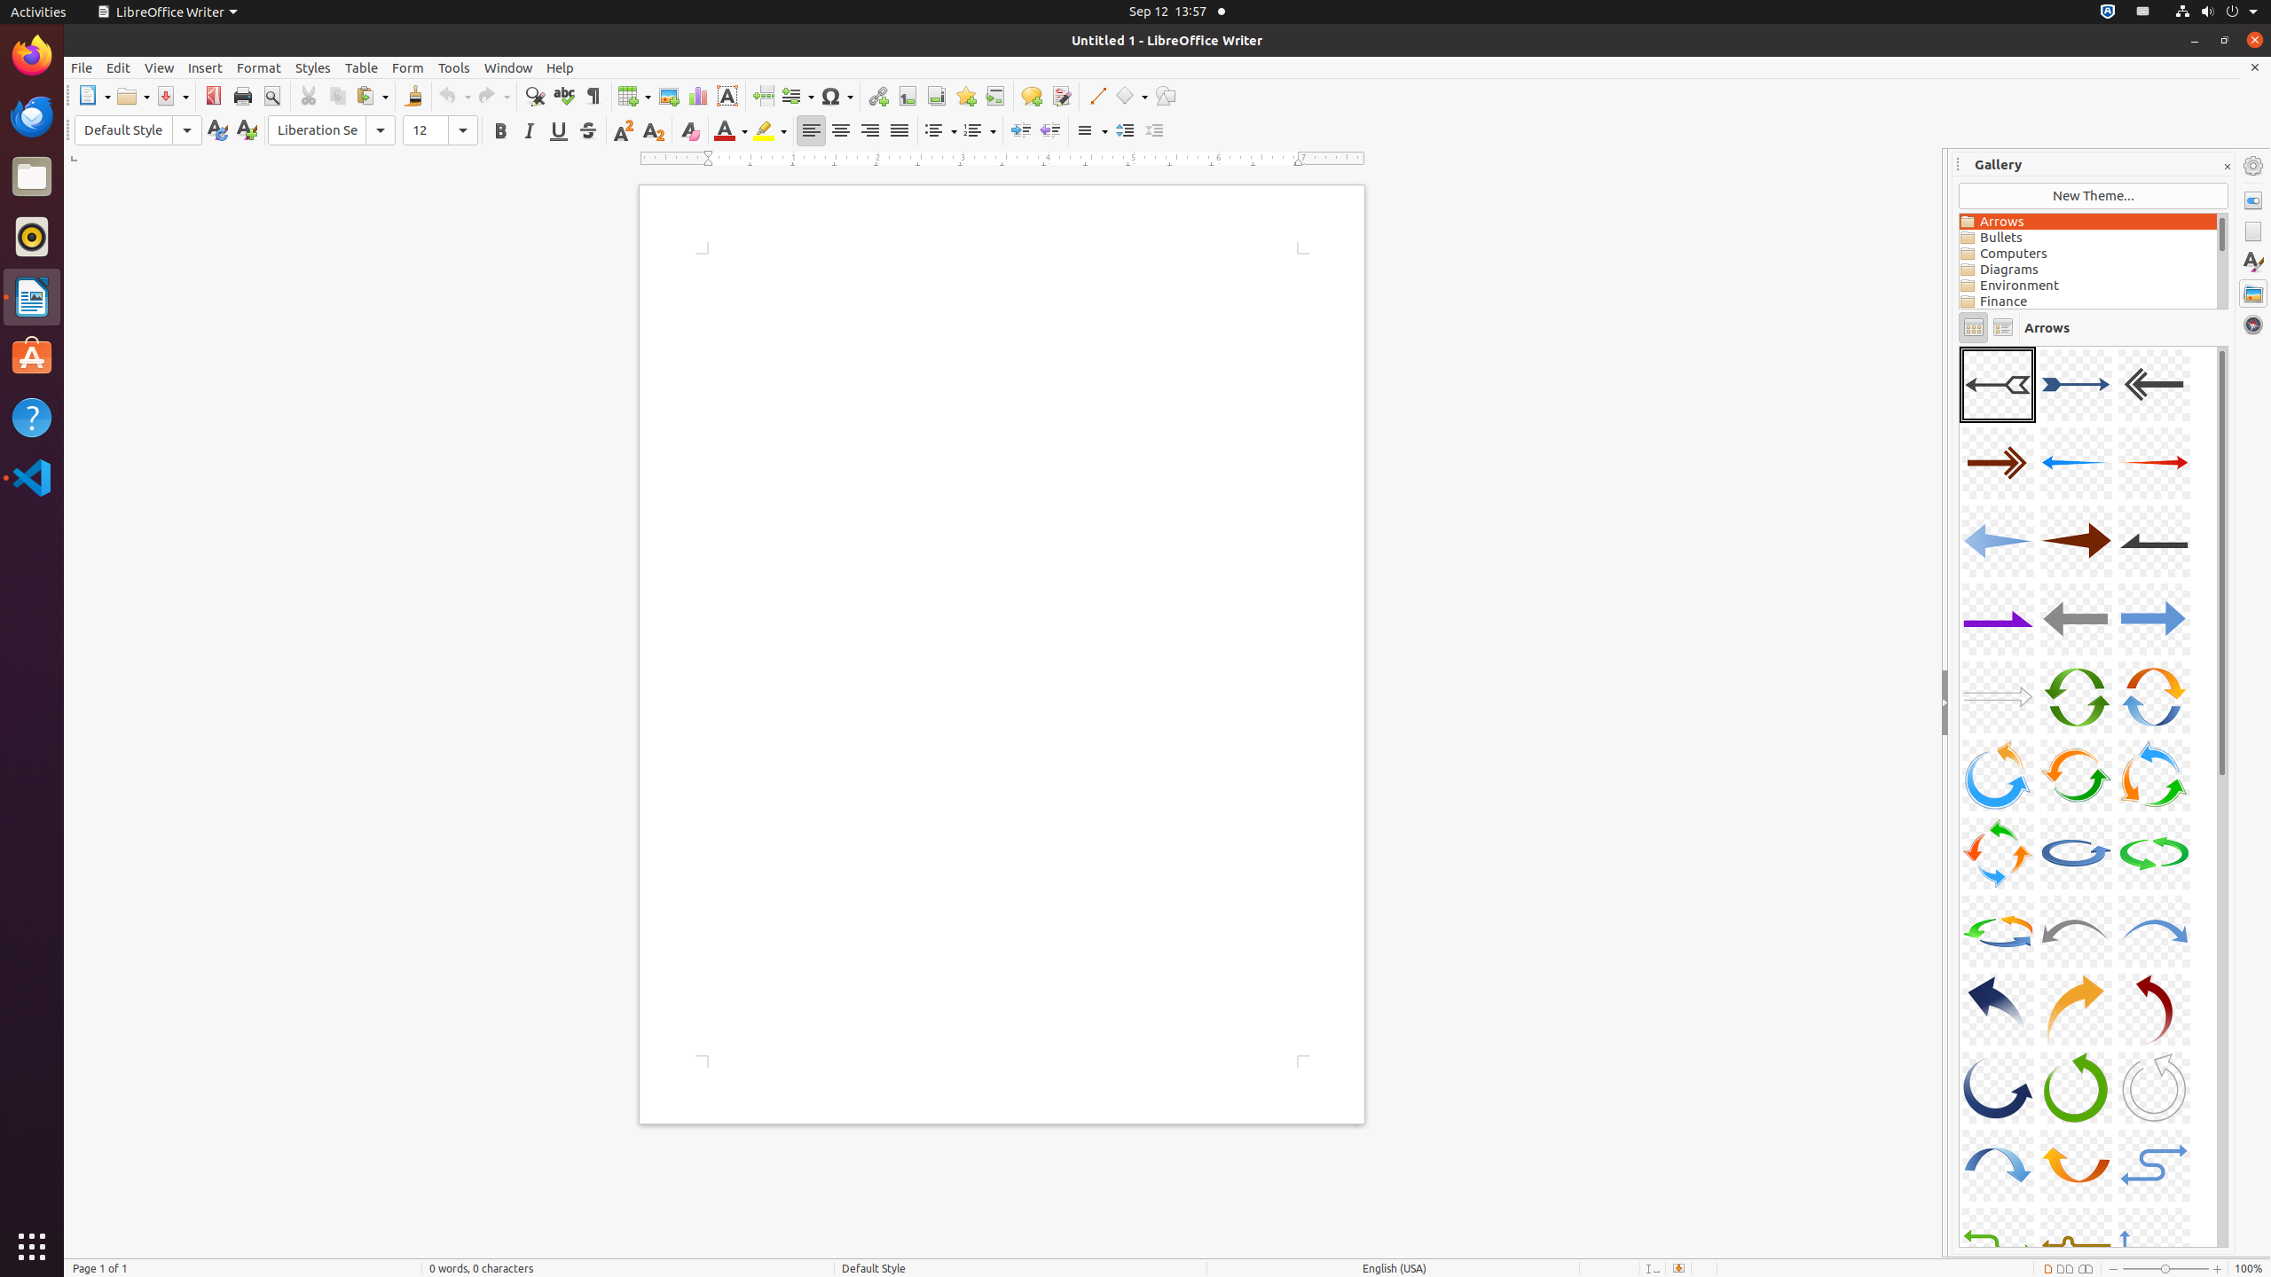  What do you see at coordinates (669, 96) in the screenshot?
I see `Image` at bounding box center [669, 96].